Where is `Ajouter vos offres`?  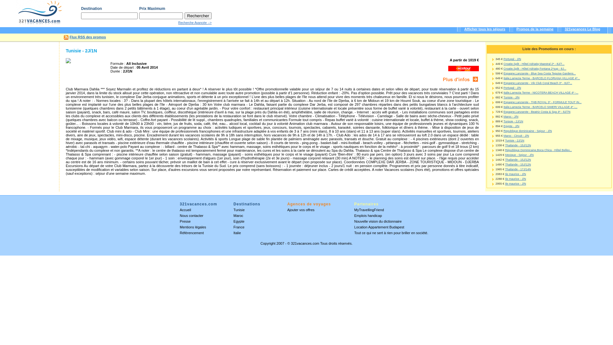
Ajouter vos offres is located at coordinates (301, 210).